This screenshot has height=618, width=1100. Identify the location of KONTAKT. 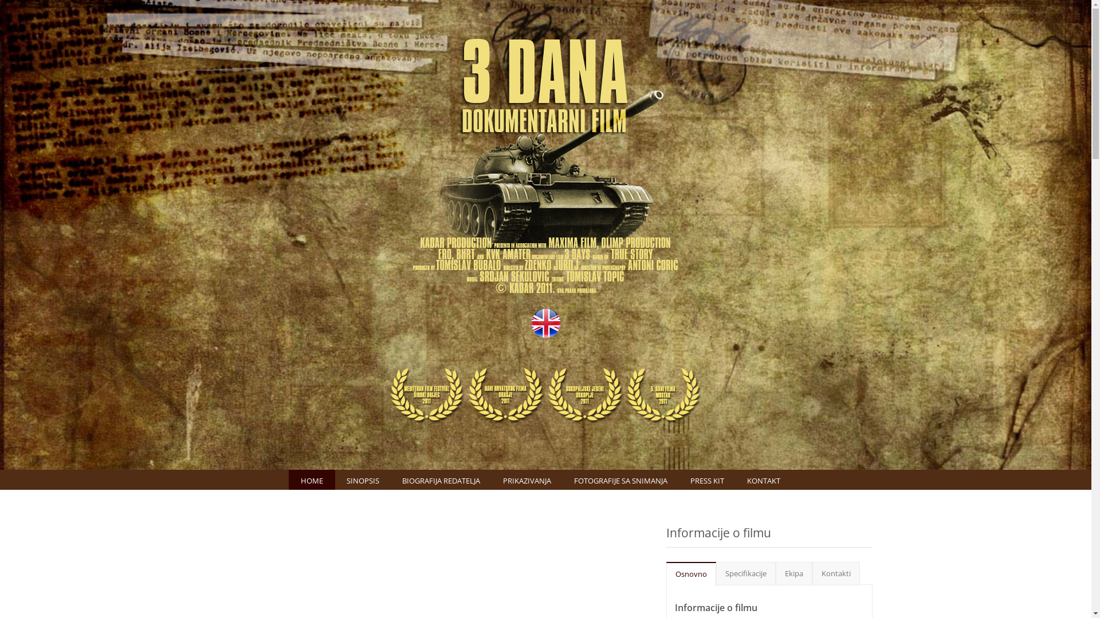
(764, 480).